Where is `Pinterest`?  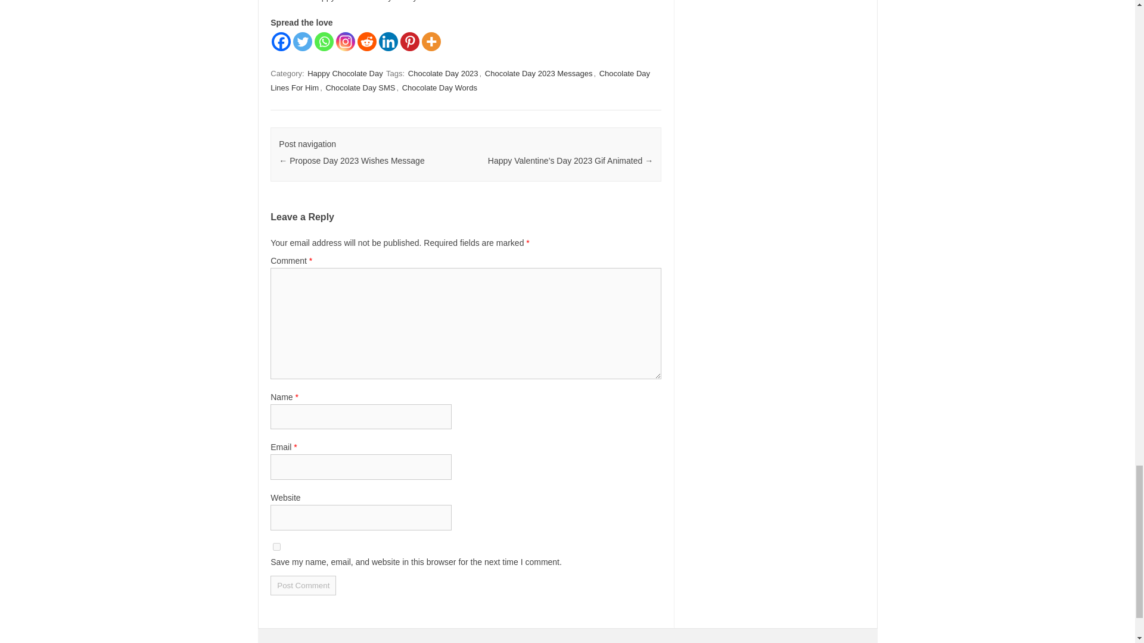 Pinterest is located at coordinates (410, 42).